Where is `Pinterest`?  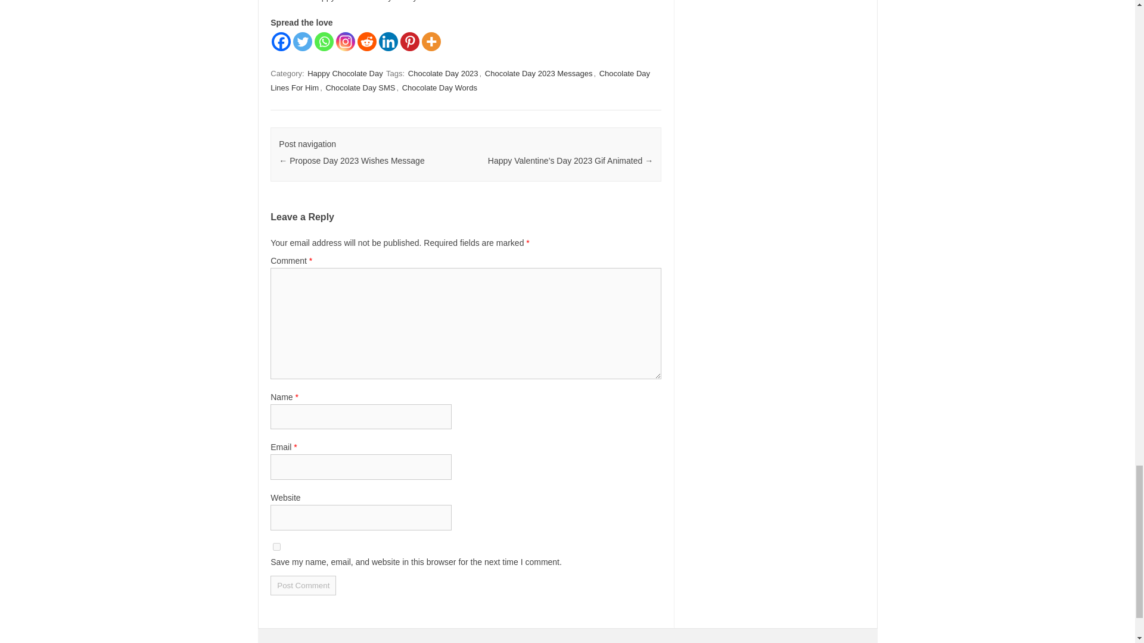 Pinterest is located at coordinates (410, 42).